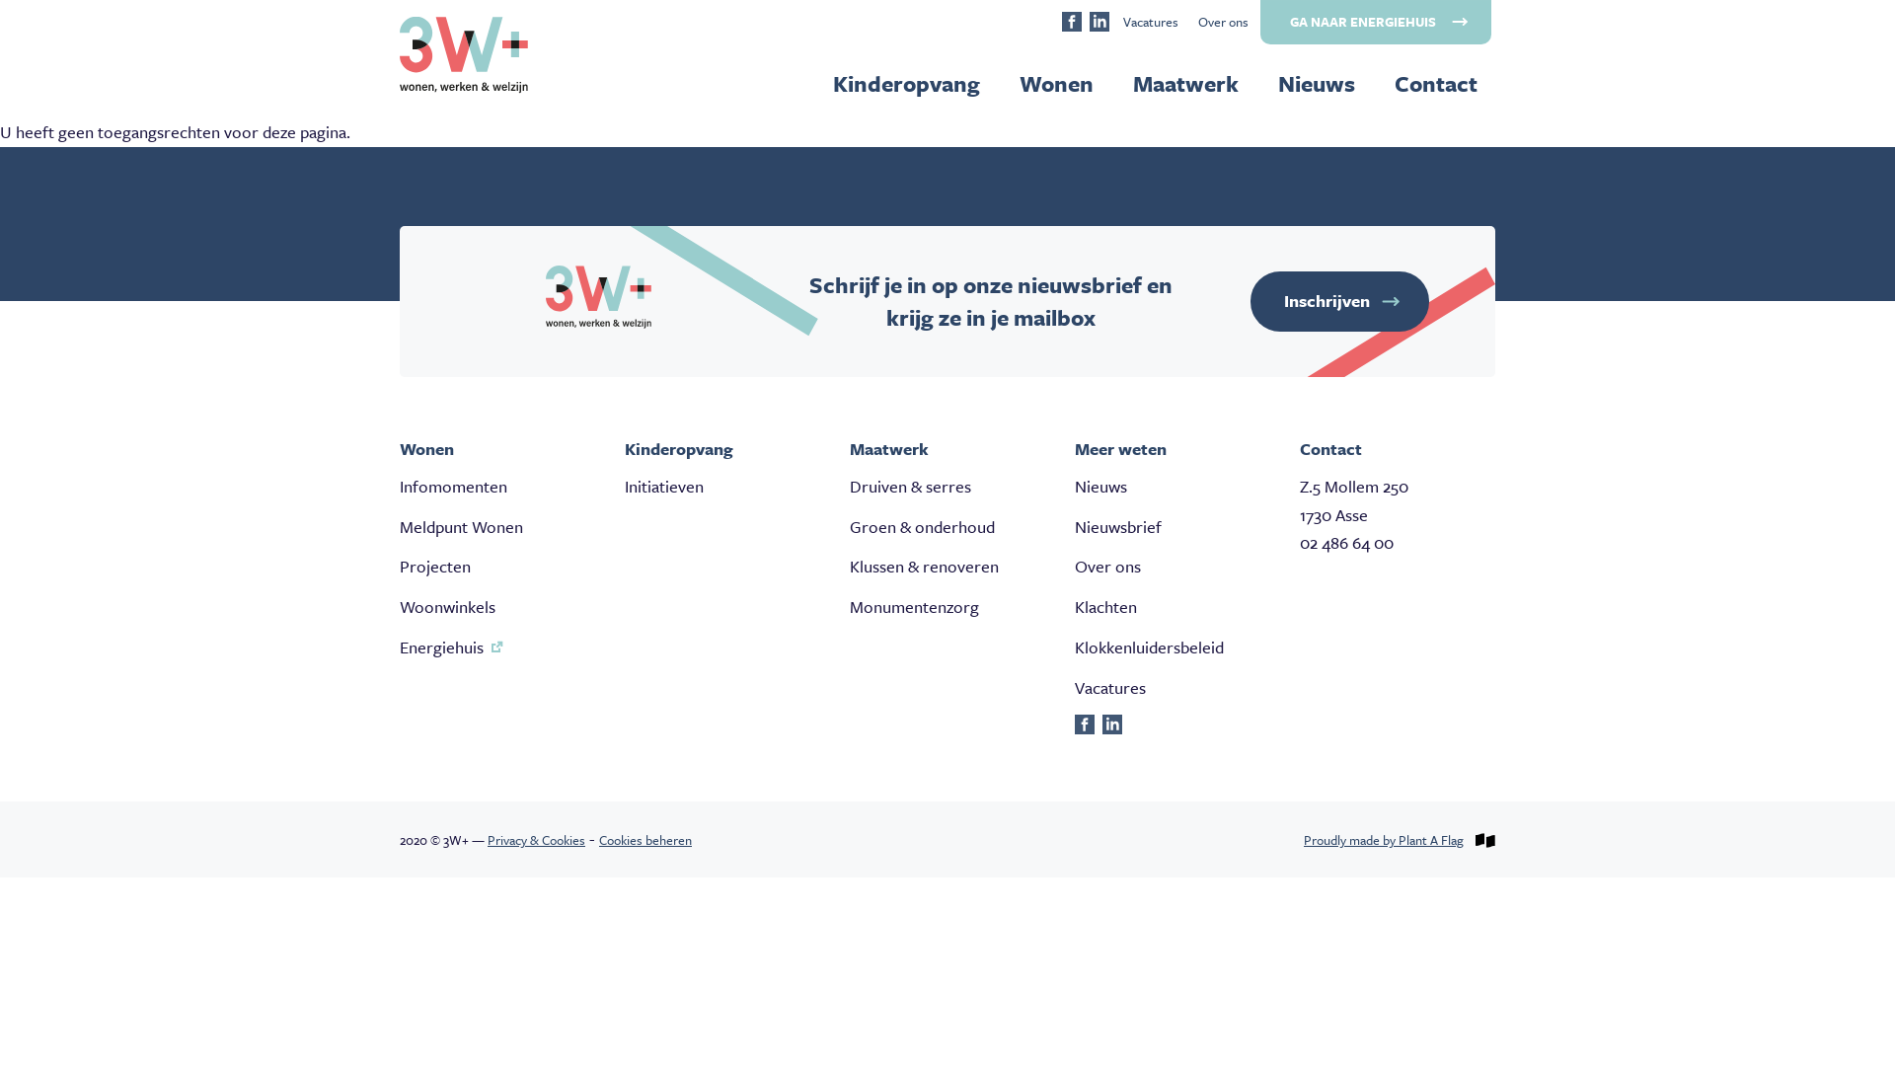  Describe the element at coordinates (1099, 24) in the screenshot. I see `Shape Created with Sketch.` at that location.